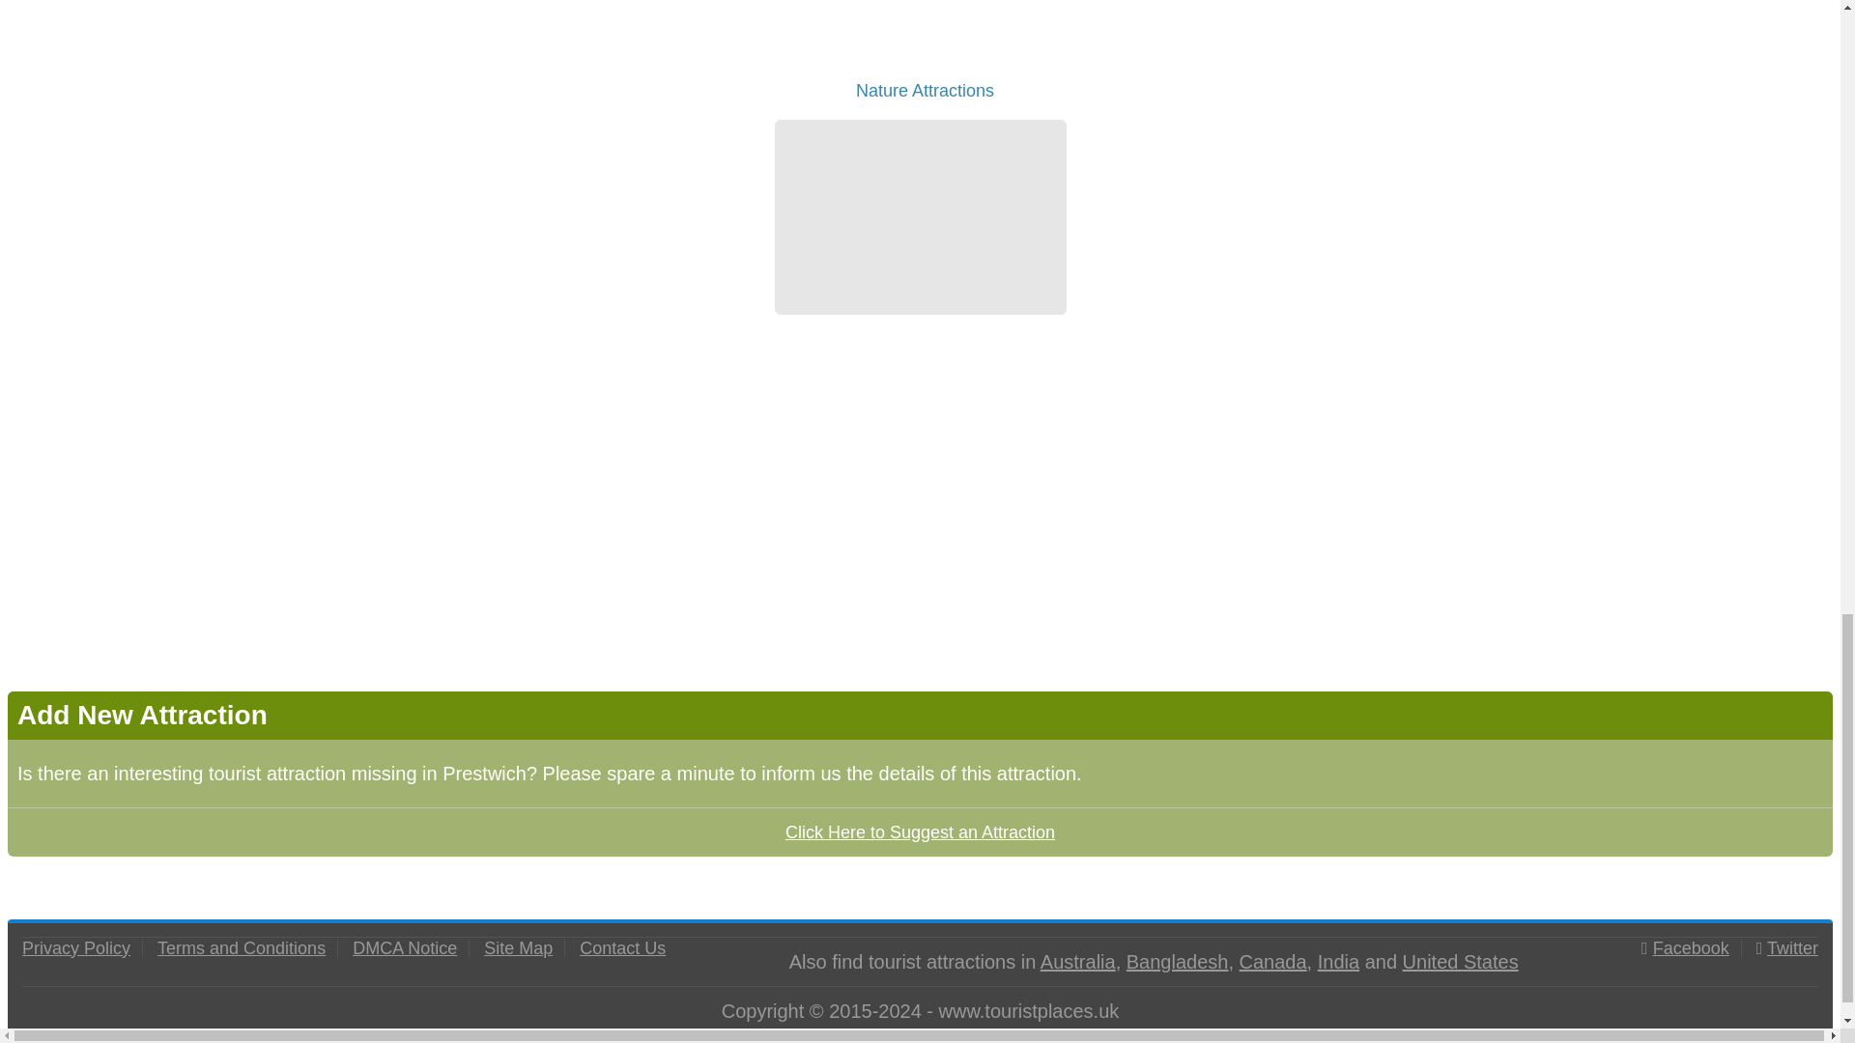 This screenshot has height=1043, width=1855. Describe the element at coordinates (1338, 960) in the screenshot. I see `India` at that location.